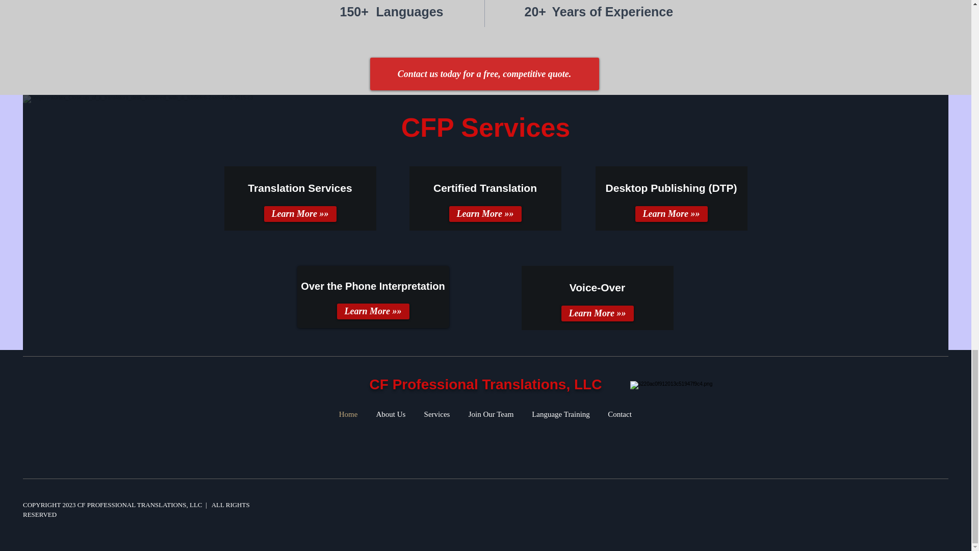 The height and width of the screenshot is (551, 979). Describe the element at coordinates (561, 414) in the screenshot. I see `Language Training` at that location.